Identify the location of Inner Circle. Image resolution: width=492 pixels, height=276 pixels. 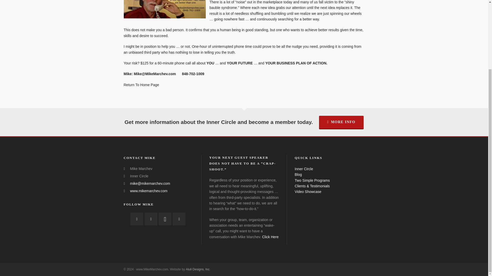
(304, 169).